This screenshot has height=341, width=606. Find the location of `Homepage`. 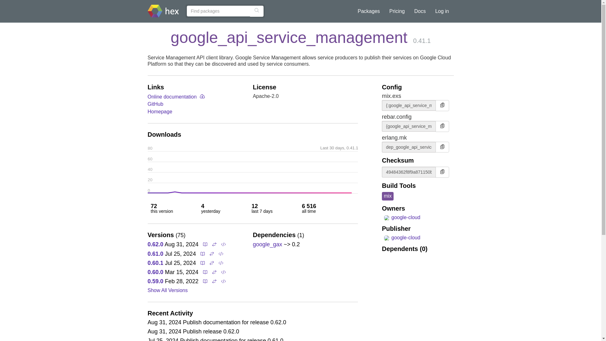

Homepage is located at coordinates (160, 111).